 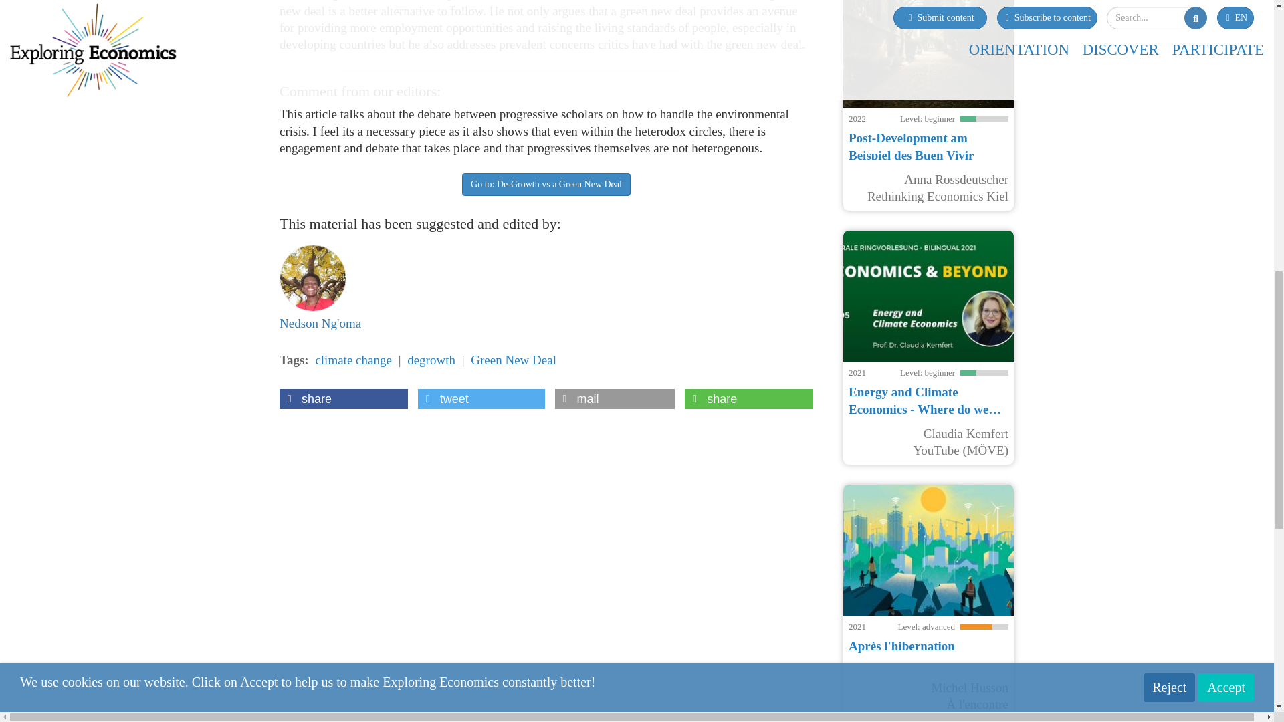 I want to click on Share on Twitter, so click(x=481, y=399).